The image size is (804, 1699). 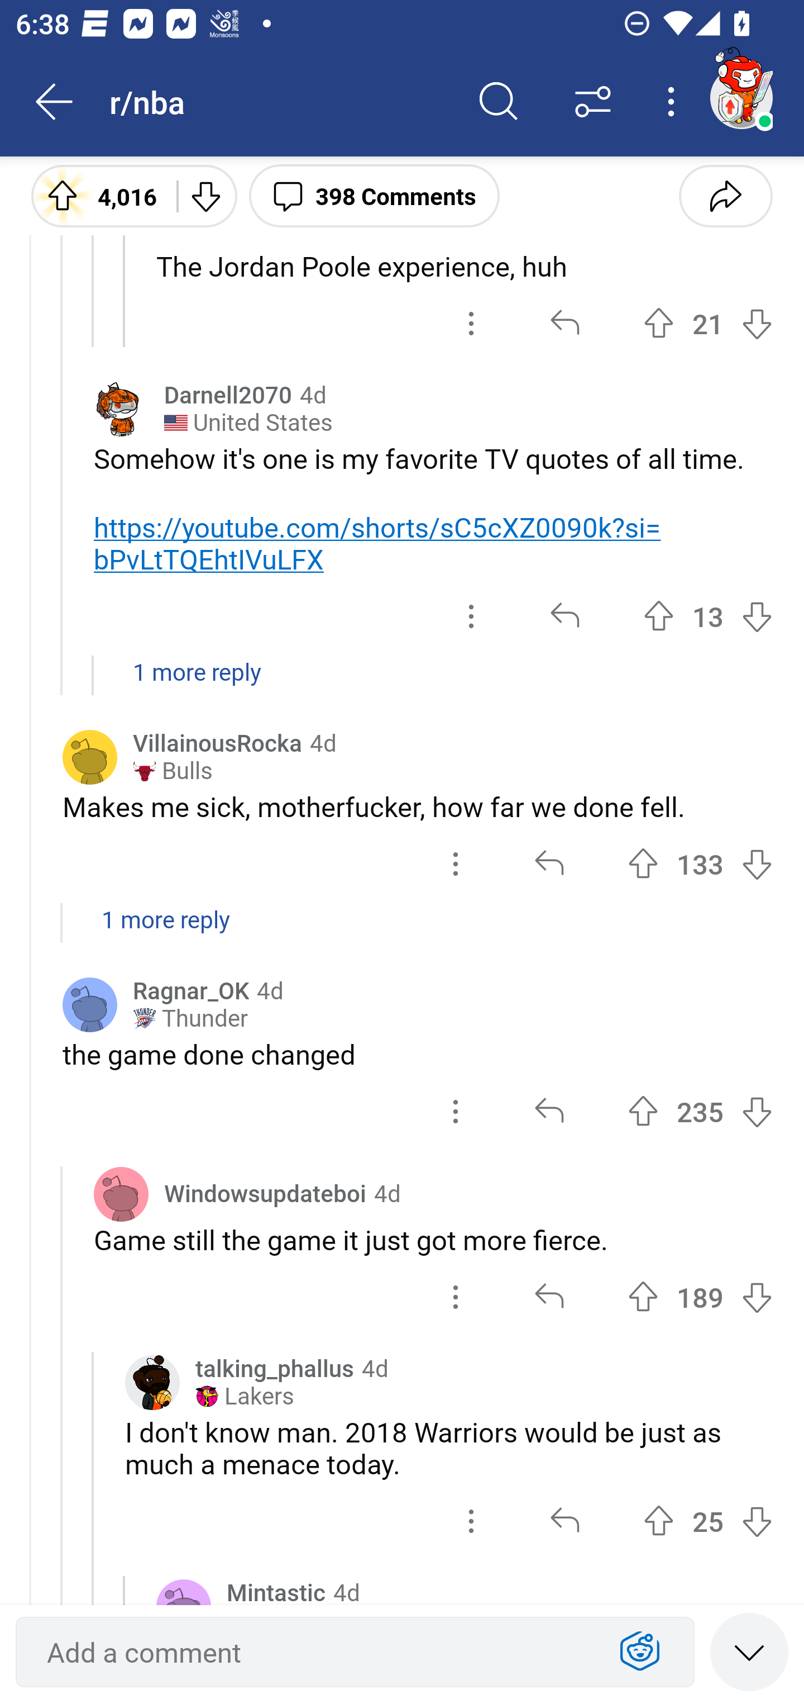 What do you see at coordinates (433, 1239) in the screenshot?
I see `Game still the game it just got more fierce.` at bounding box center [433, 1239].